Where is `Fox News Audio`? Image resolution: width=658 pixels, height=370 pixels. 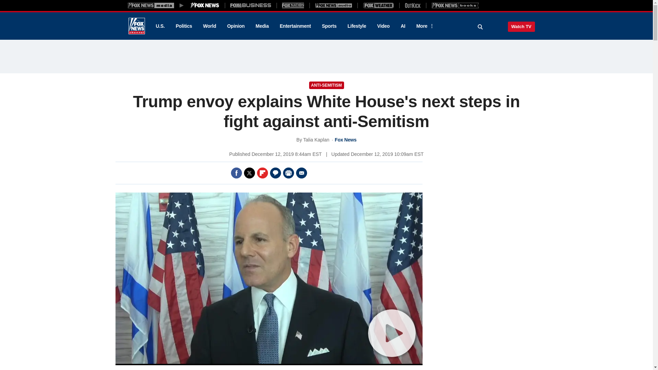
Fox News Audio is located at coordinates (333, 5).